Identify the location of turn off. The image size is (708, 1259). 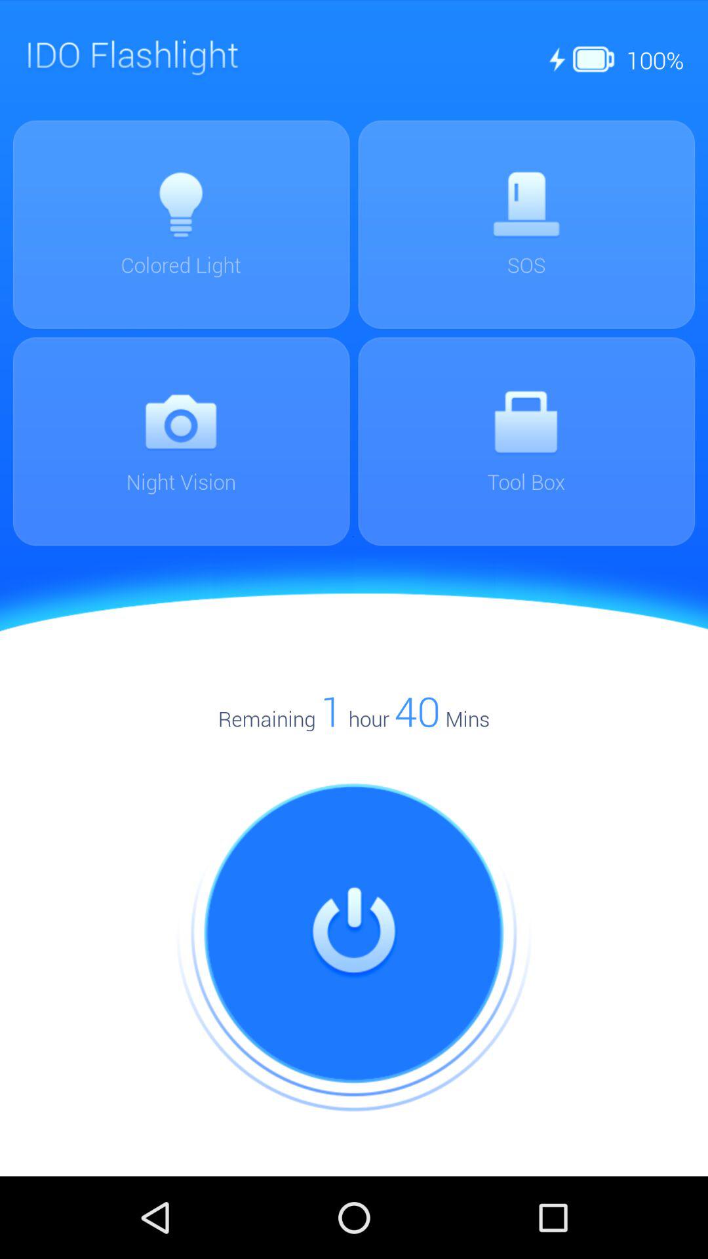
(354, 934).